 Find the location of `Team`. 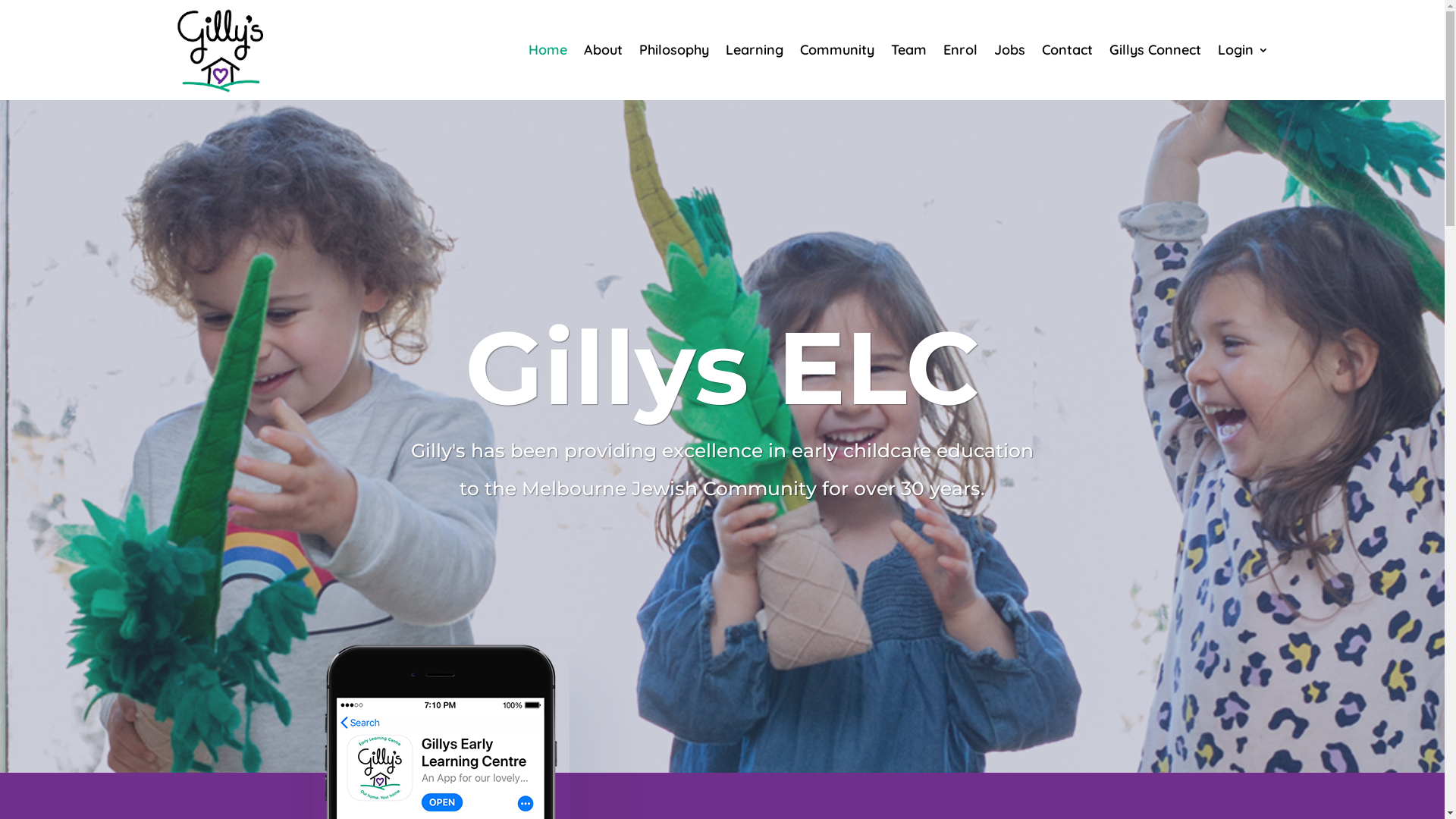

Team is located at coordinates (908, 50).